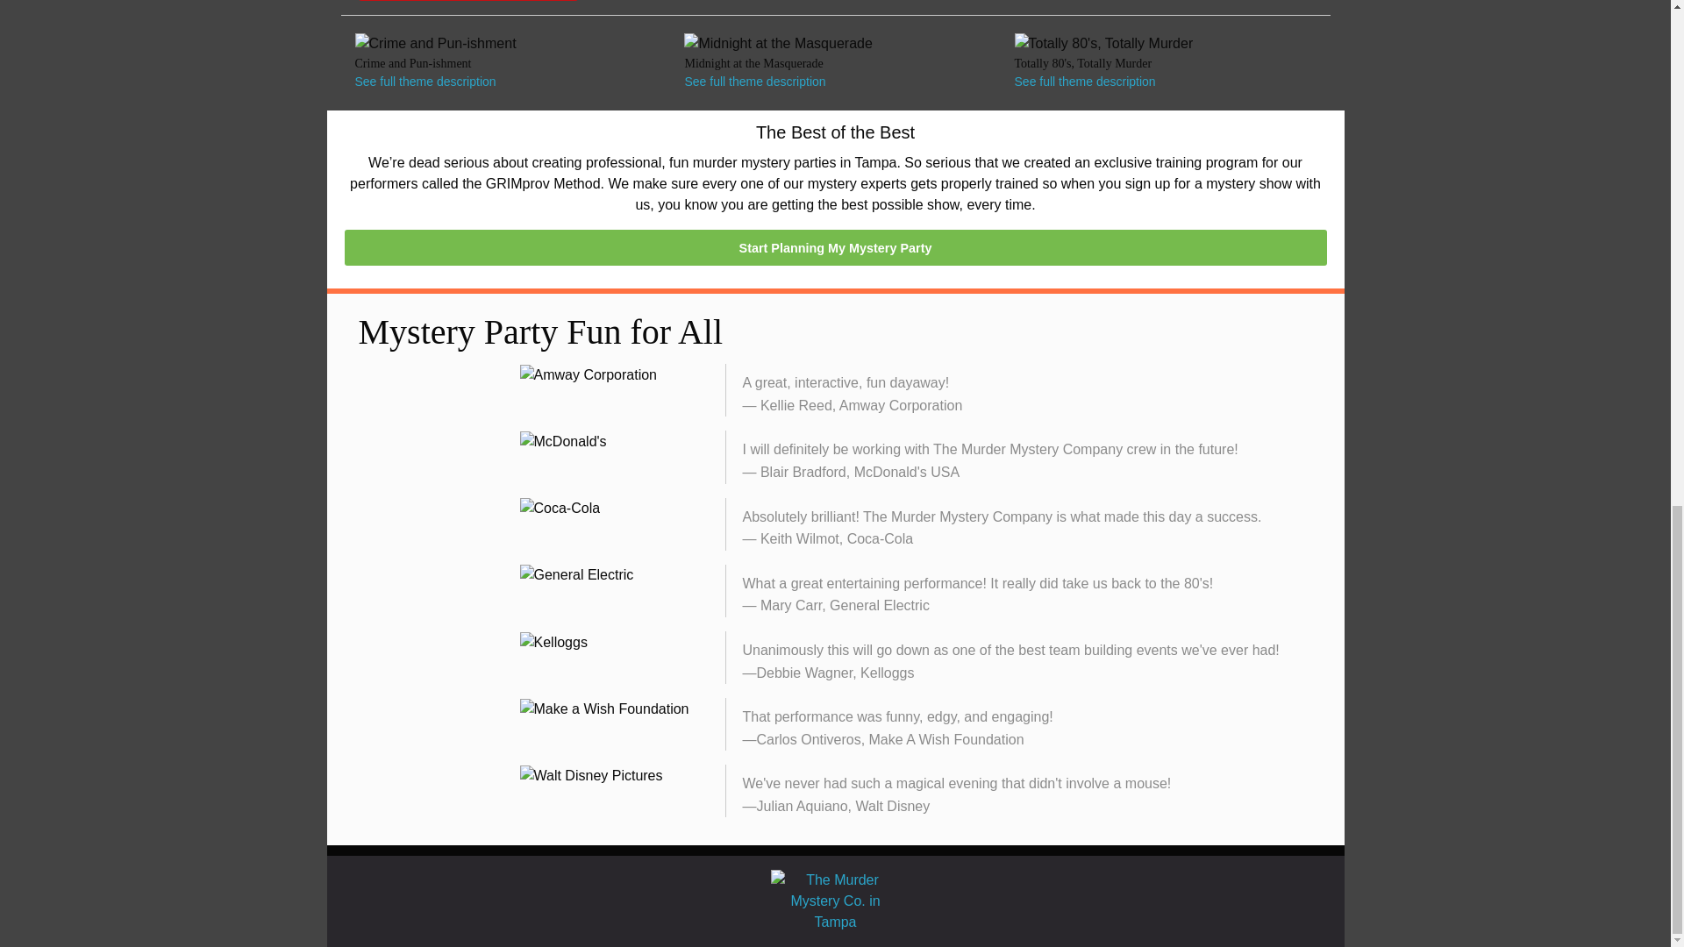 The width and height of the screenshot is (1684, 947). What do you see at coordinates (1085, 82) in the screenshot?
I see `See full theme description` at bounding box center [1085, 82].